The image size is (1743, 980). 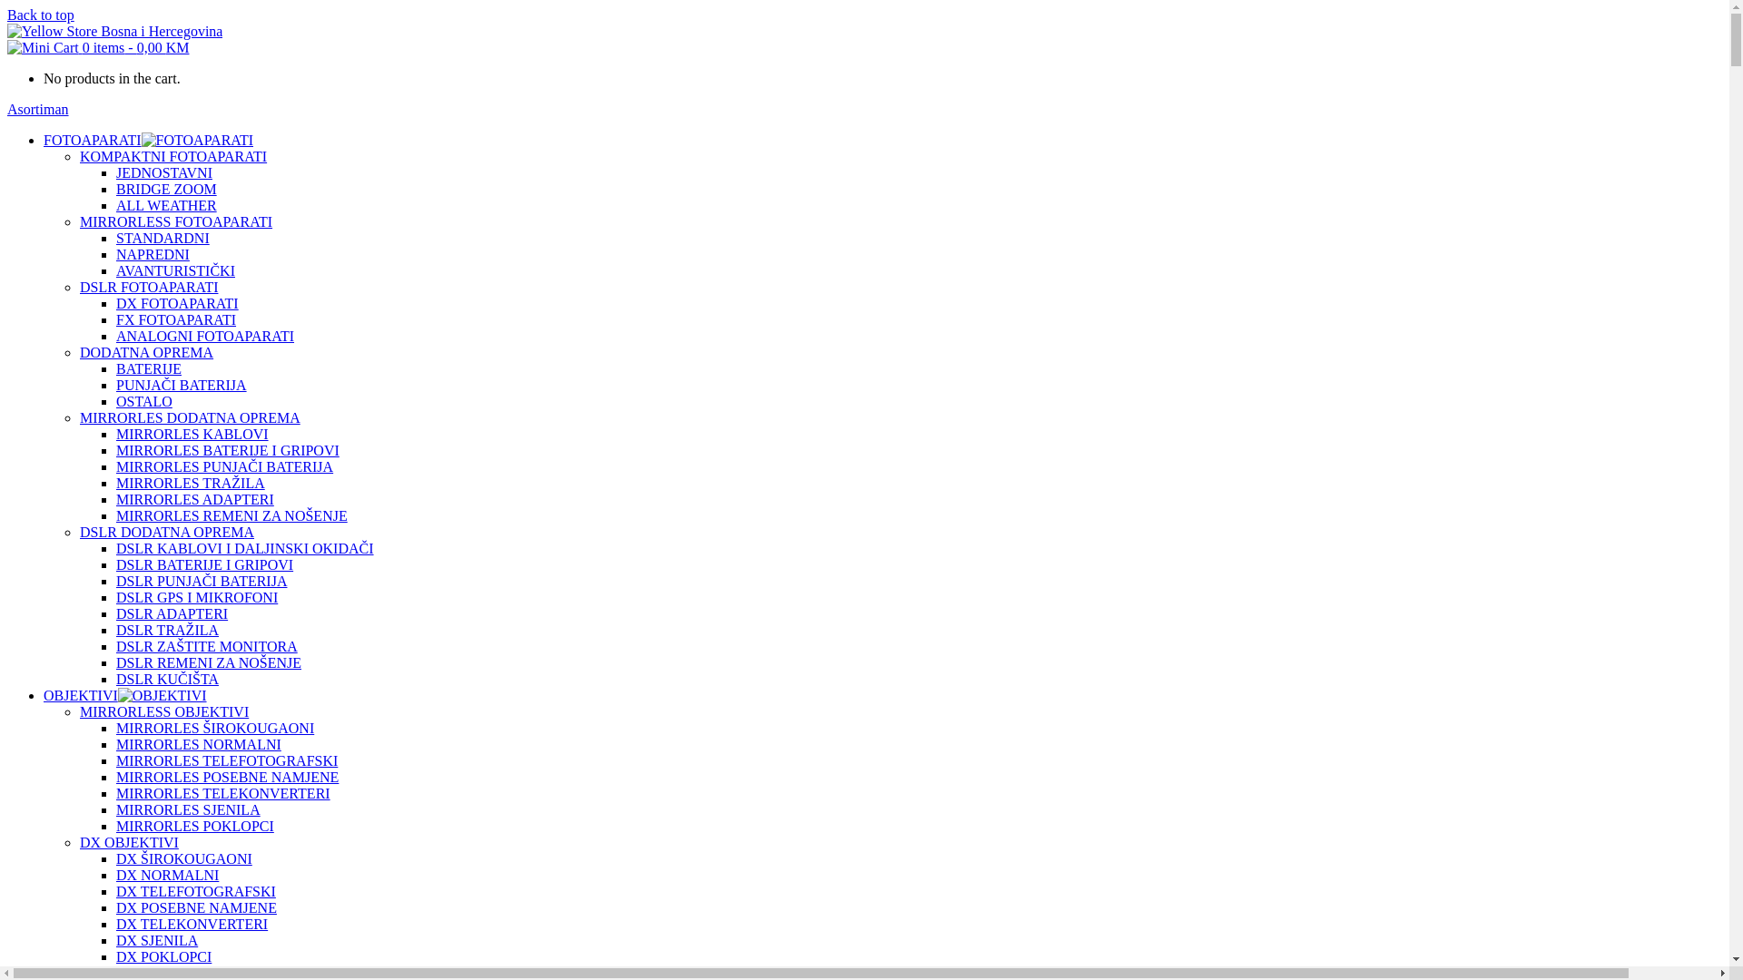 I want to click on MIRRORLES DODATNA OPREMA, so click(x=191, y=417).